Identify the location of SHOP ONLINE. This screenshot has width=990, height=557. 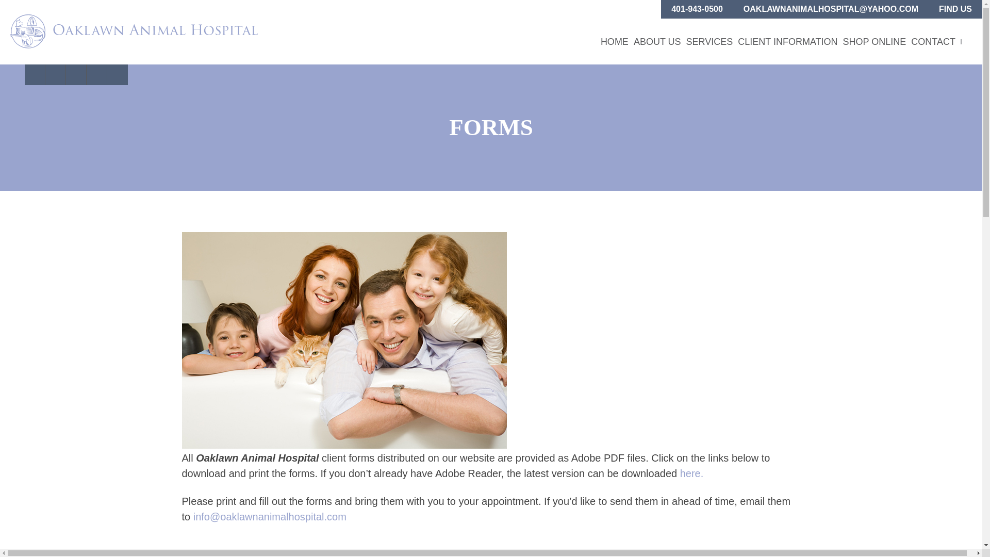
(874, 41).